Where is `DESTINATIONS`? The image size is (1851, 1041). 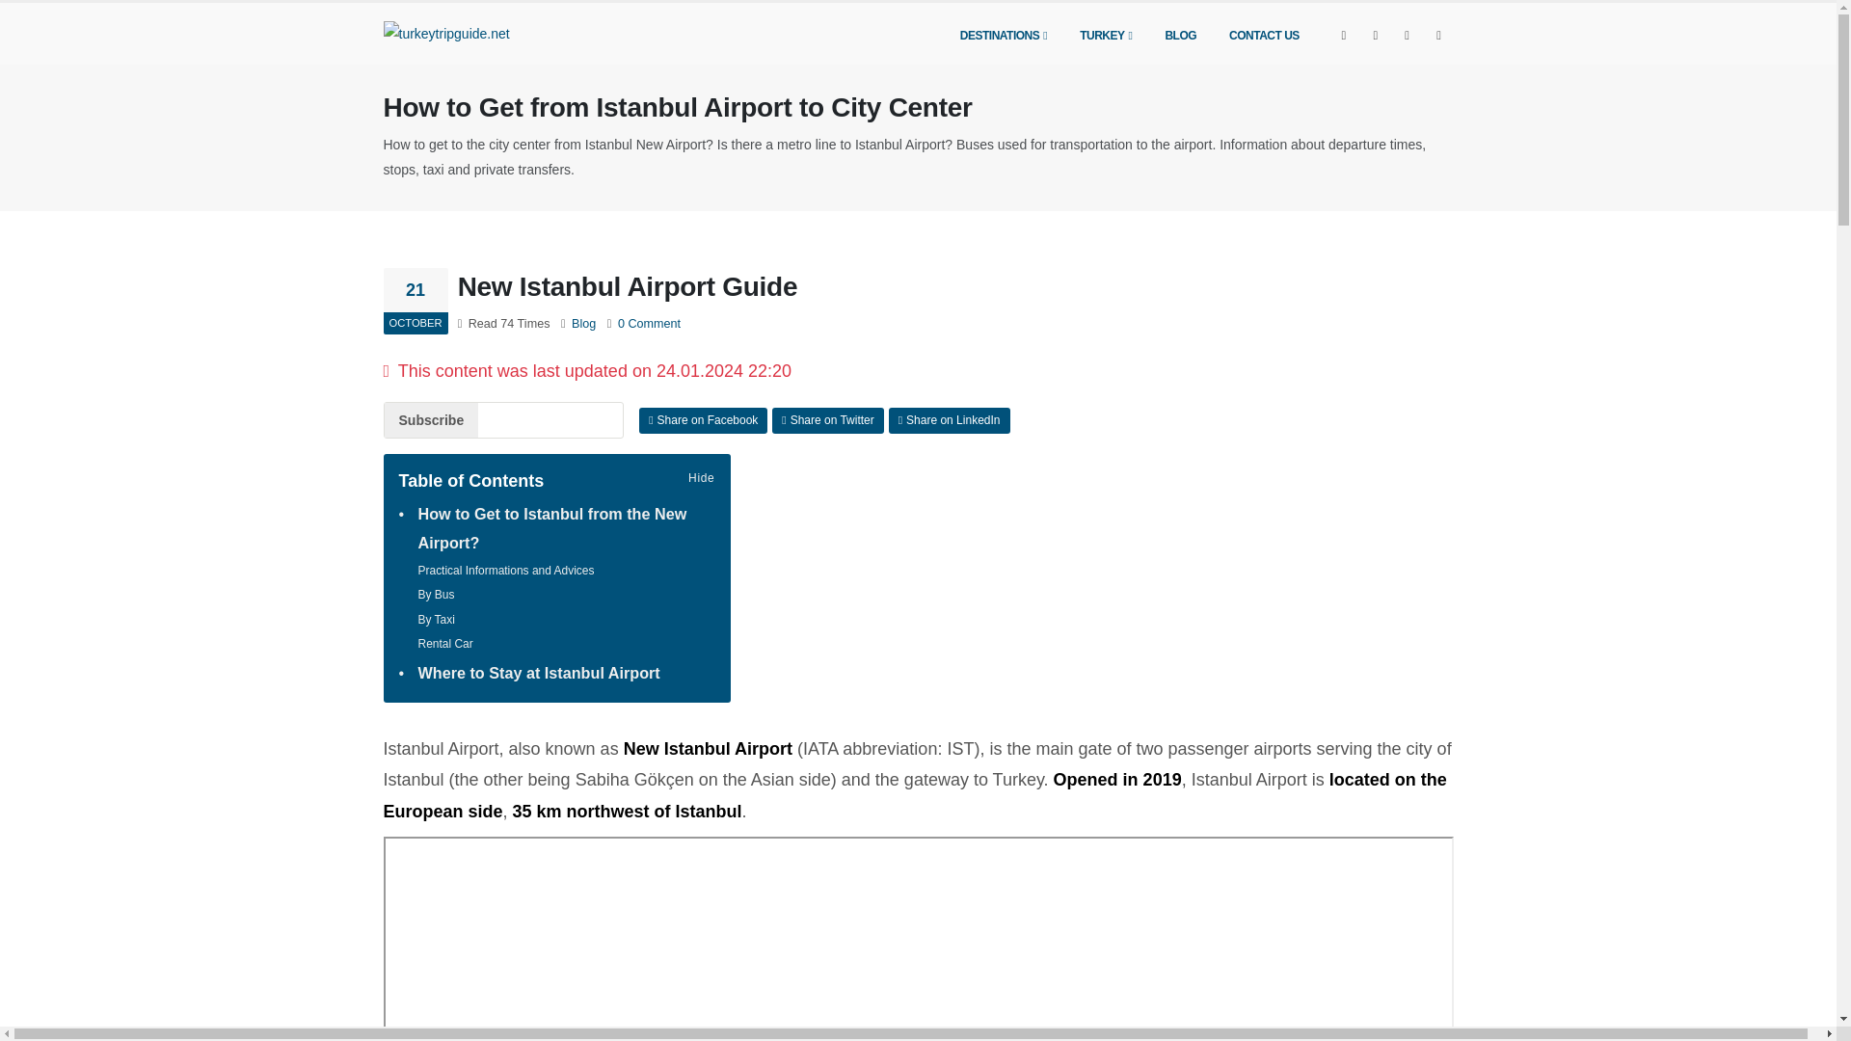
DESTINATIONS is located at coordinates (1003, 35).